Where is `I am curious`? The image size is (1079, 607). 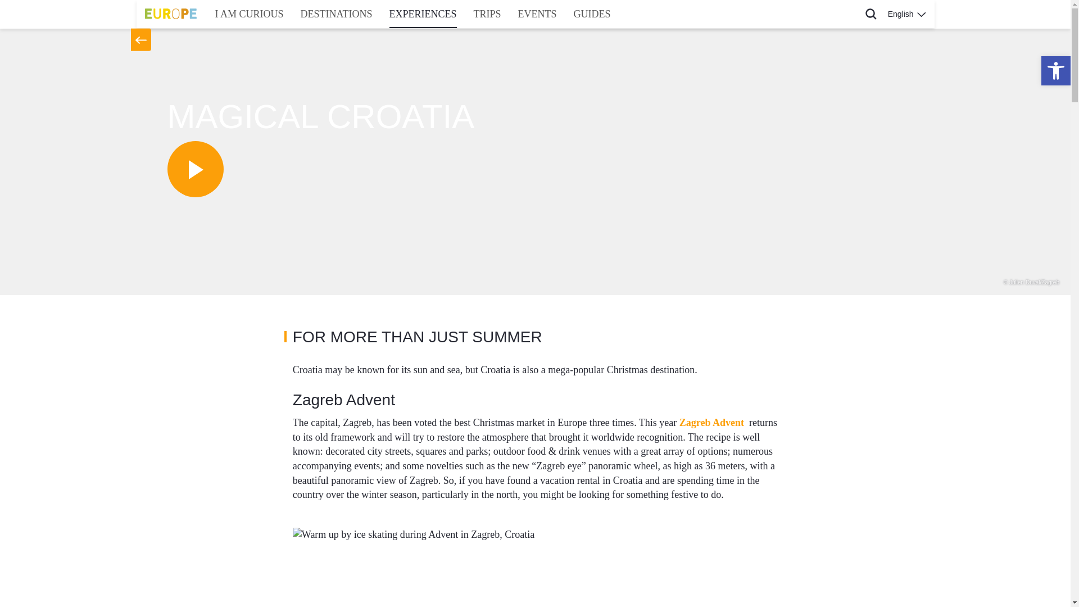 I am curious is located at coordinates (250, 13).